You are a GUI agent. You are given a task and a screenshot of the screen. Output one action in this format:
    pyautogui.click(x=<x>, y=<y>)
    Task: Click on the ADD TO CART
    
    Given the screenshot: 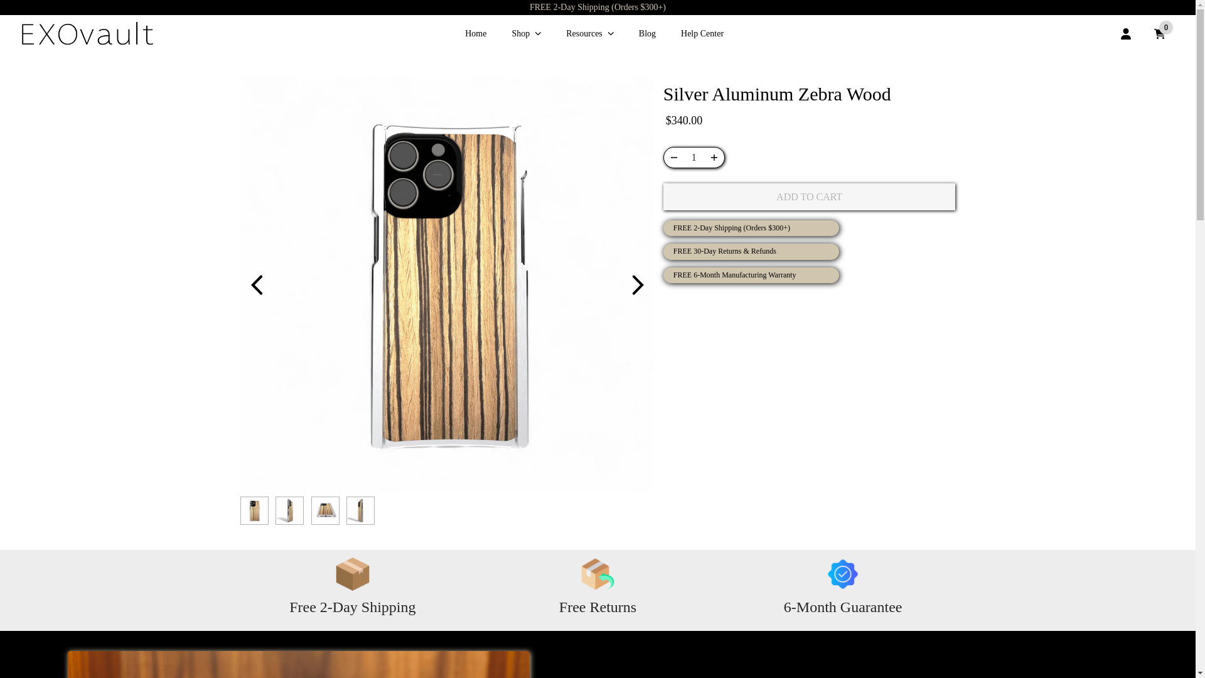 What is the action you would take?
    pyautogui.click(x=810, y=196)
    